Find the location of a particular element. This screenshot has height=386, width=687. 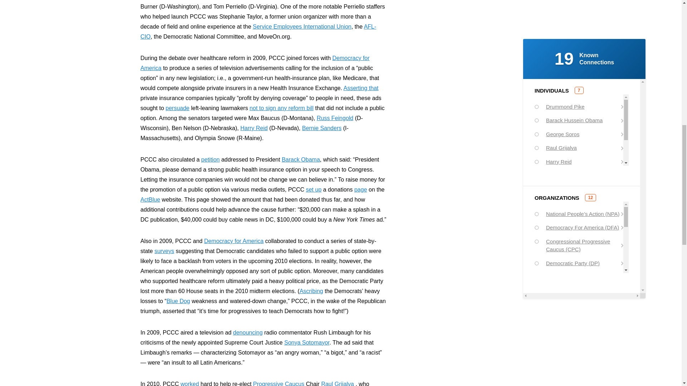

denouncing is located at coordinates (248, 332).